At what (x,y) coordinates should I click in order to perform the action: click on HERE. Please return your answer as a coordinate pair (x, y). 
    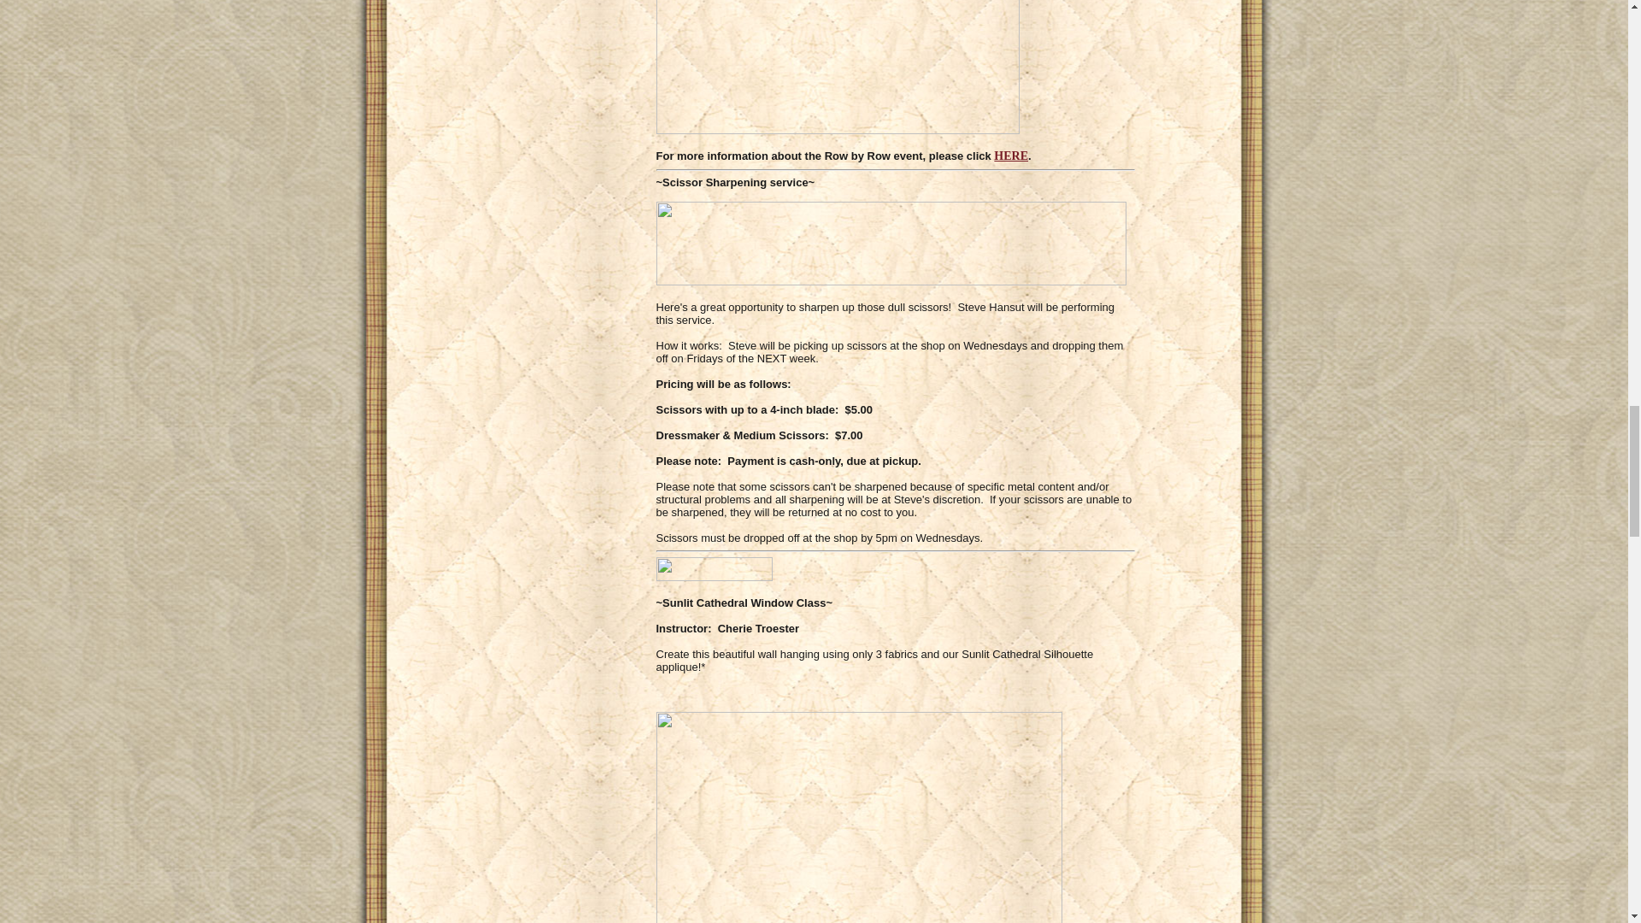
    Looking at the image, I should click on (1011, 156).